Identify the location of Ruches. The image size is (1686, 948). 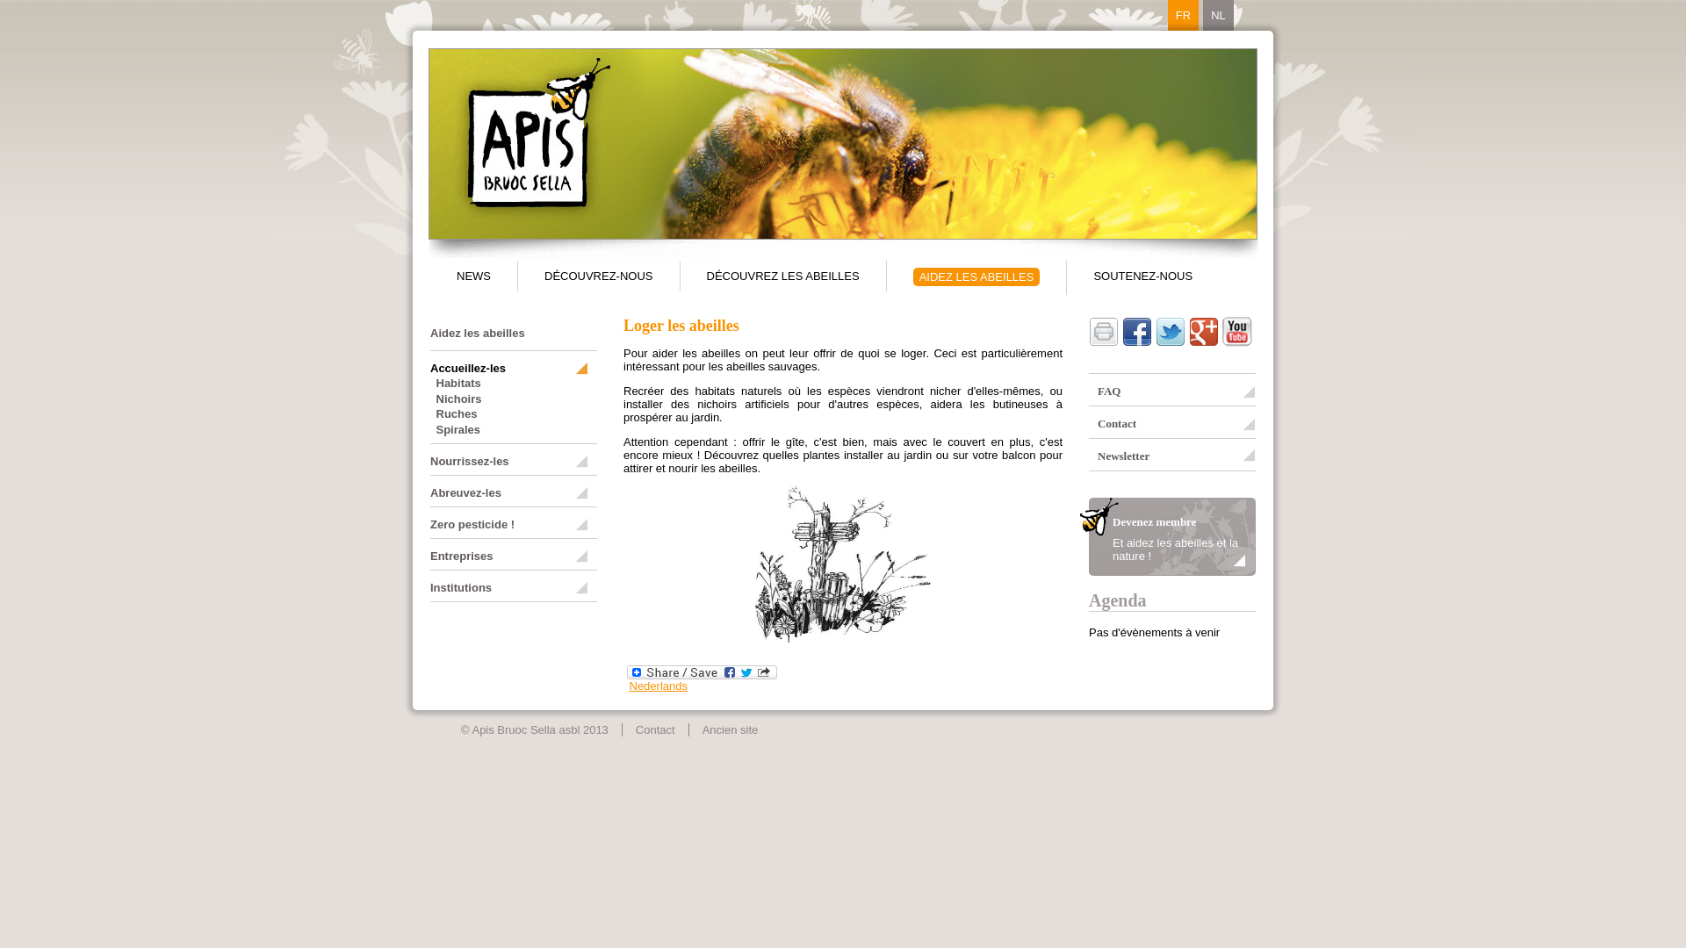
(457, 414).